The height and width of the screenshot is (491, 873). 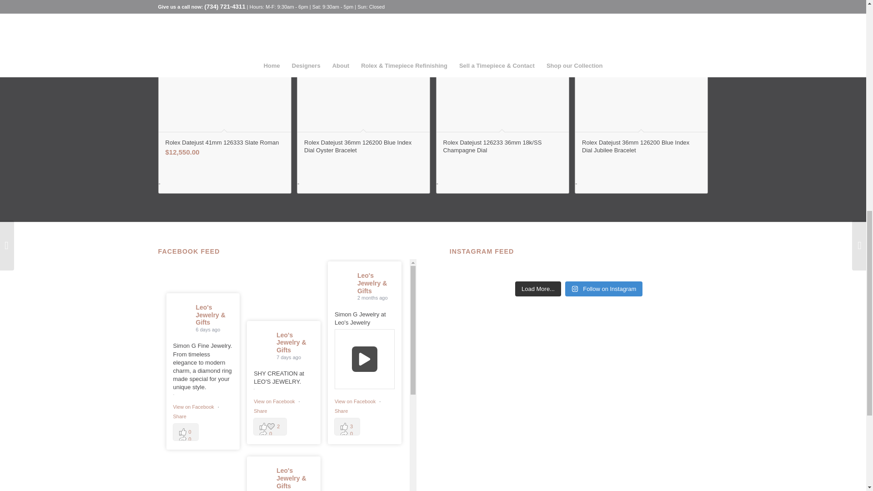 I want to click on View on Facebook, so click(x=356, y=339).